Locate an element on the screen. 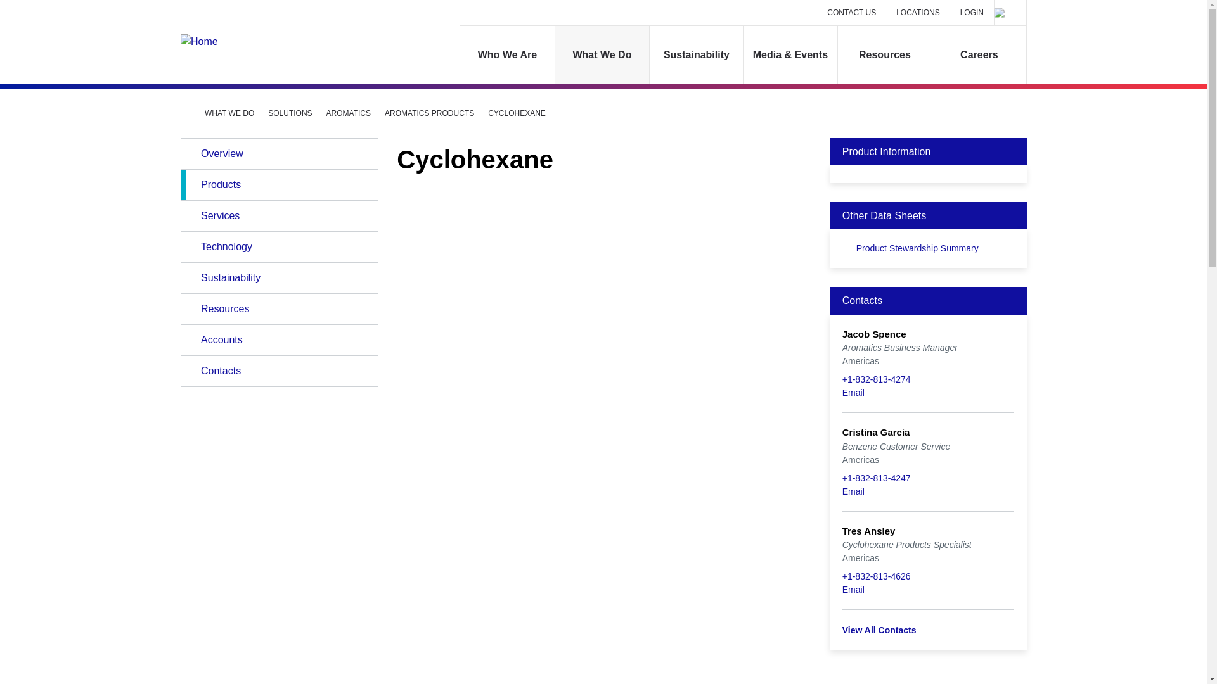  Sustainability is located at coordinates (697, 54).